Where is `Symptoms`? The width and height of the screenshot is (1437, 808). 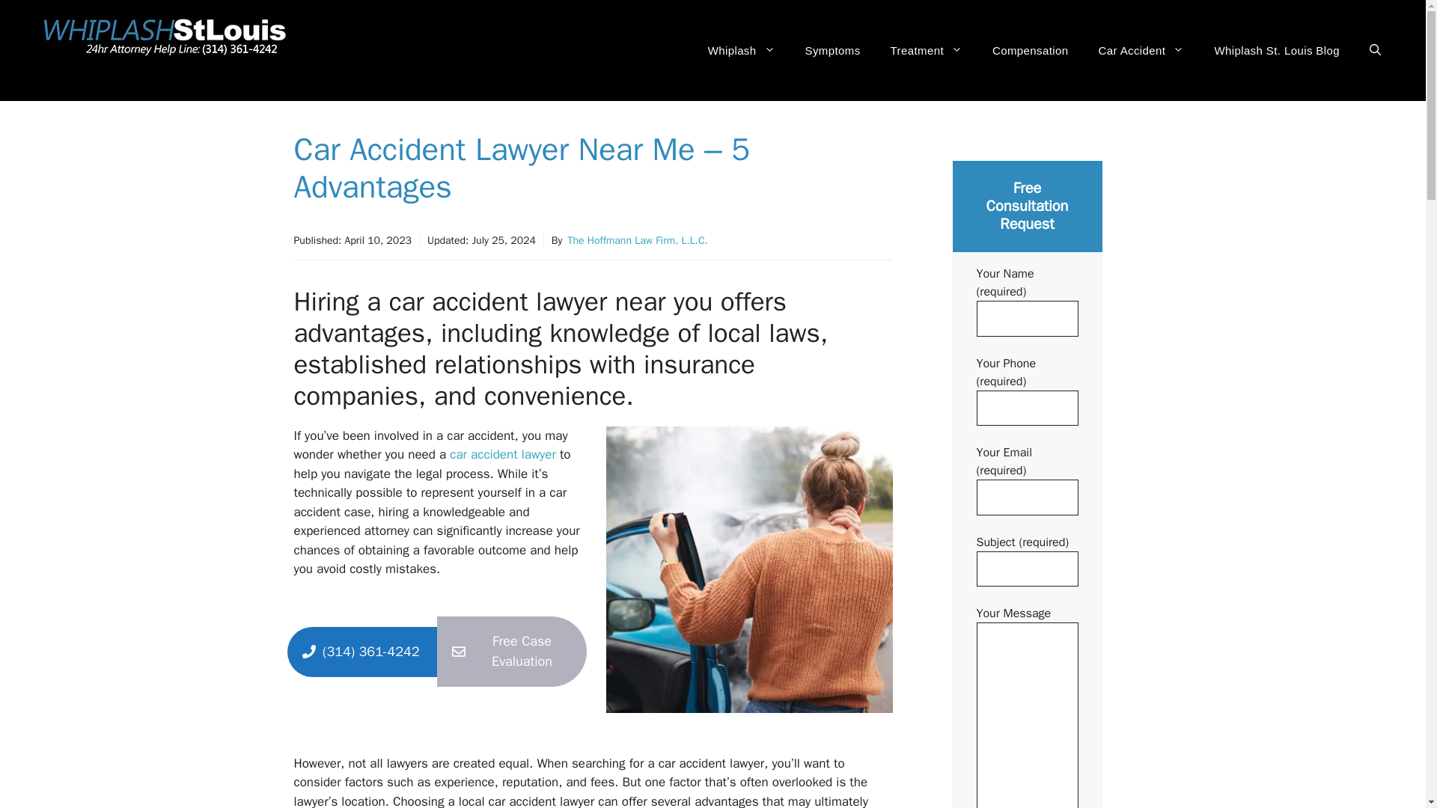
Symptoms is located at coordinates (832, 51).